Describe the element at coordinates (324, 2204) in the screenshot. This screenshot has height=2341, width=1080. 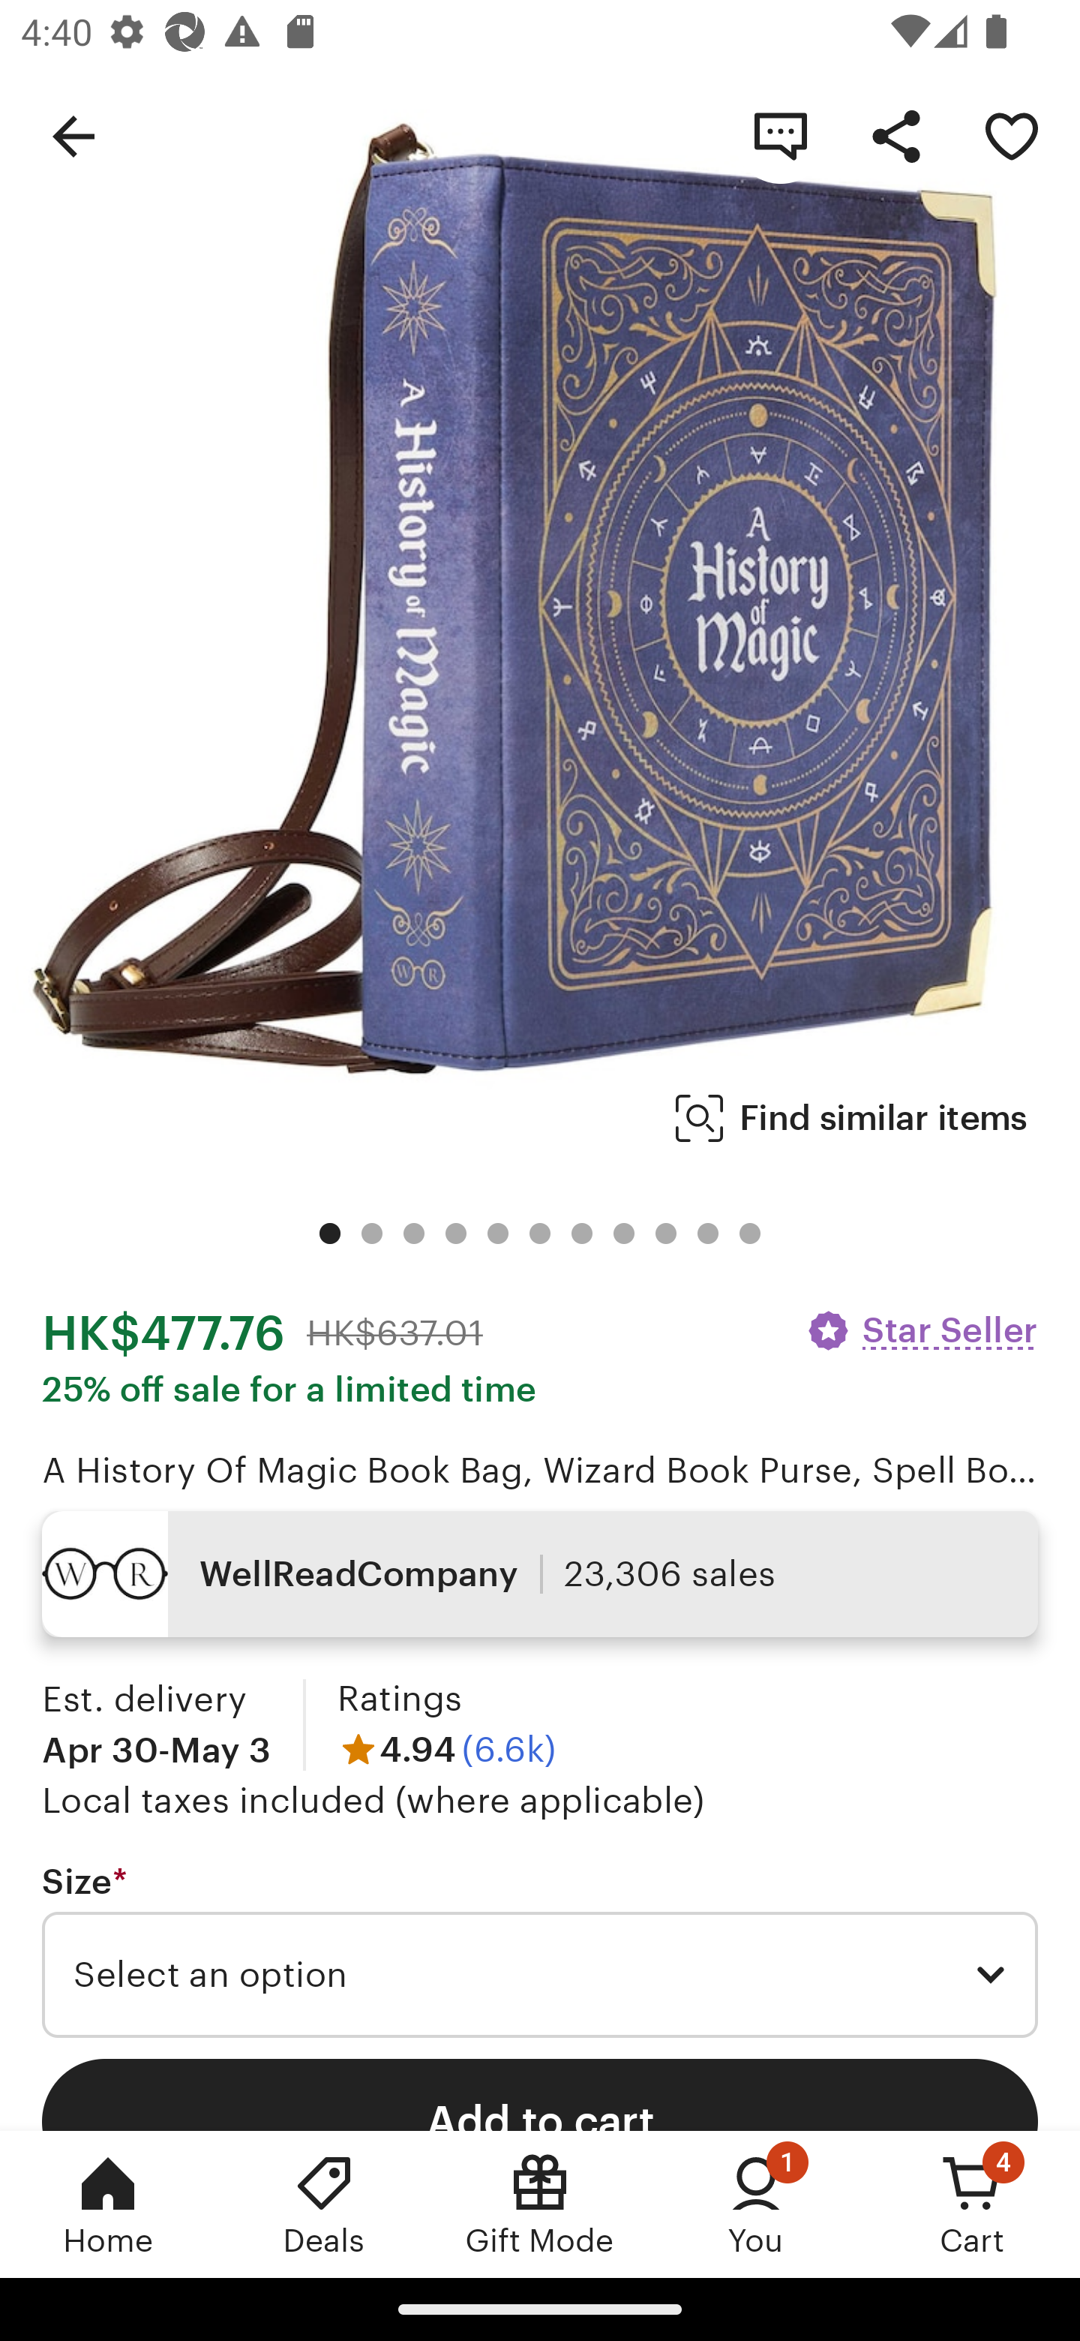
I see `Deals` at that location.